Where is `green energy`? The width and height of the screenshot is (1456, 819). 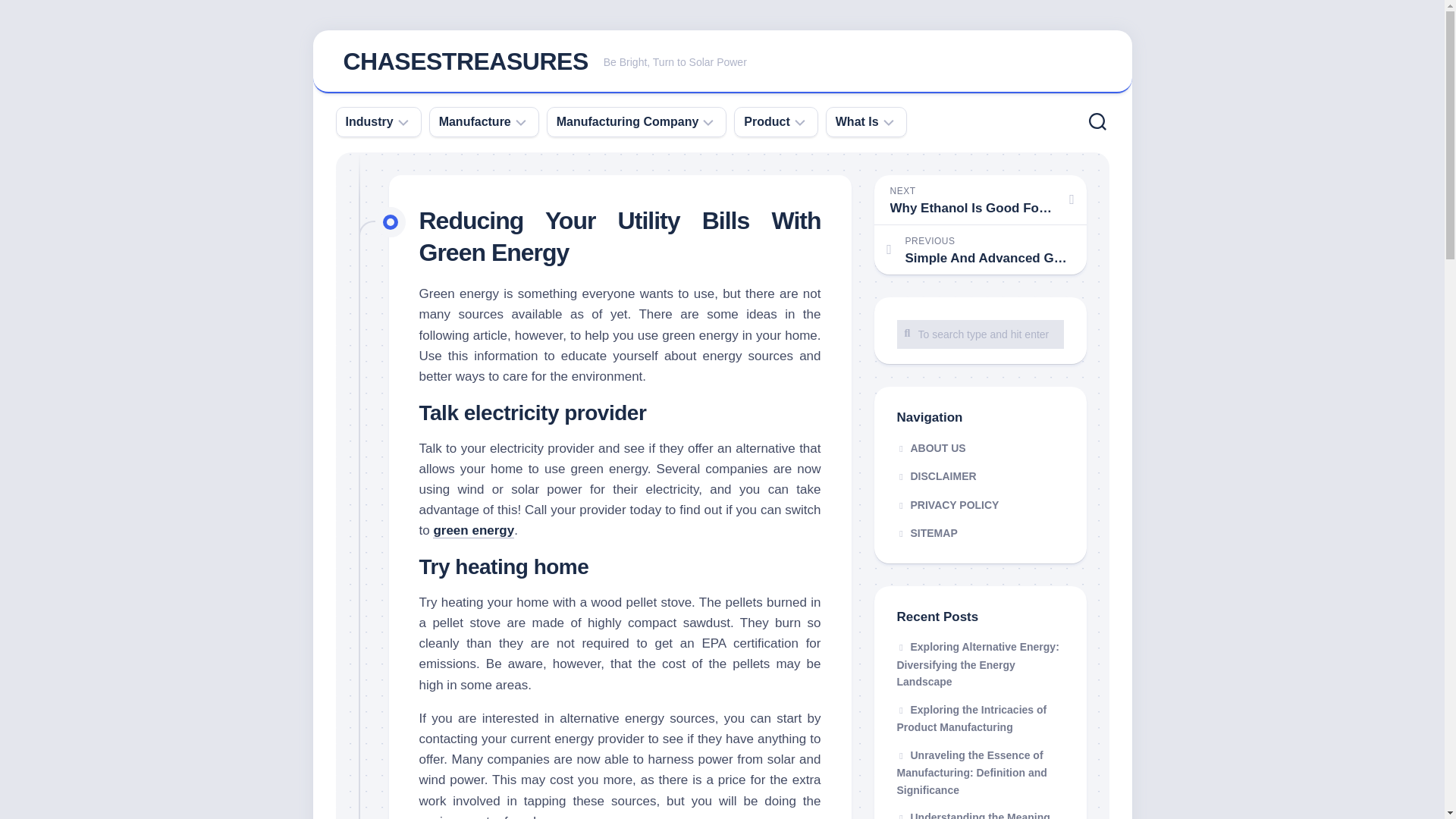 green energy is located at coordinates (627, 121).